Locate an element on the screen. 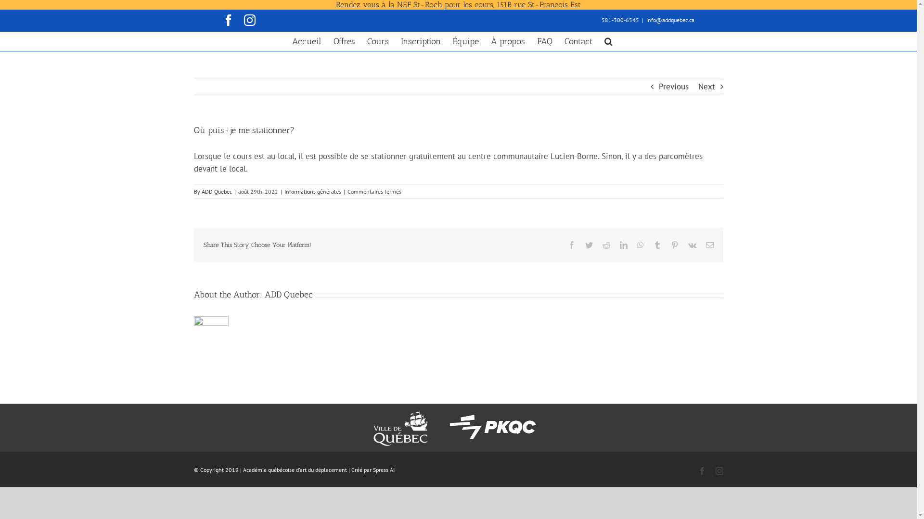 This screenshot has width=924, height=519. Accueil is located at coordinates (307, 41).